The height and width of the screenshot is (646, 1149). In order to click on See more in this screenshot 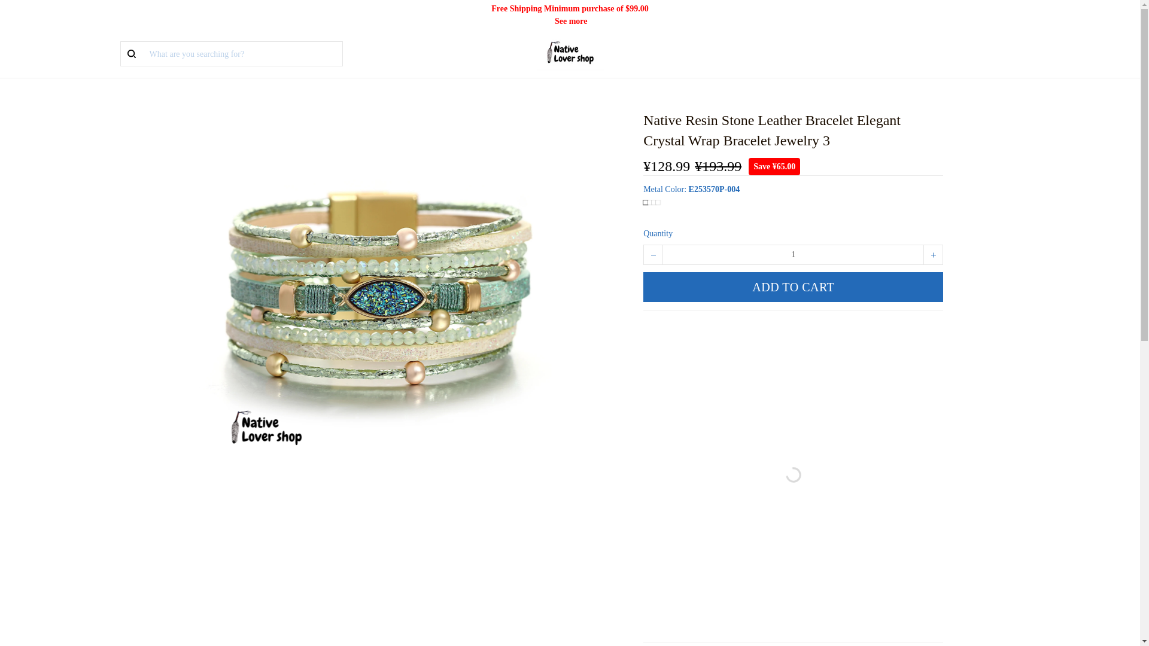, I will do `click(571, 22)`.